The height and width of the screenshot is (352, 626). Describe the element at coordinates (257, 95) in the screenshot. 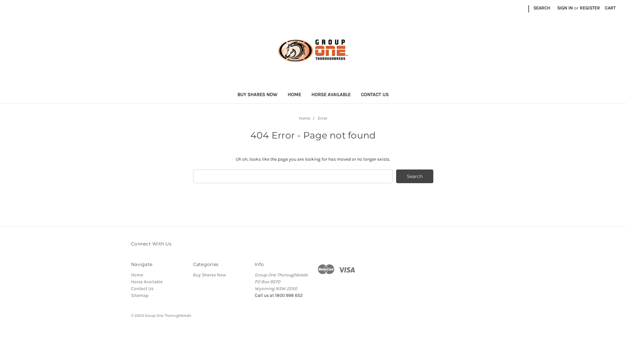

I see `BUY SHARES NOW` at that location.